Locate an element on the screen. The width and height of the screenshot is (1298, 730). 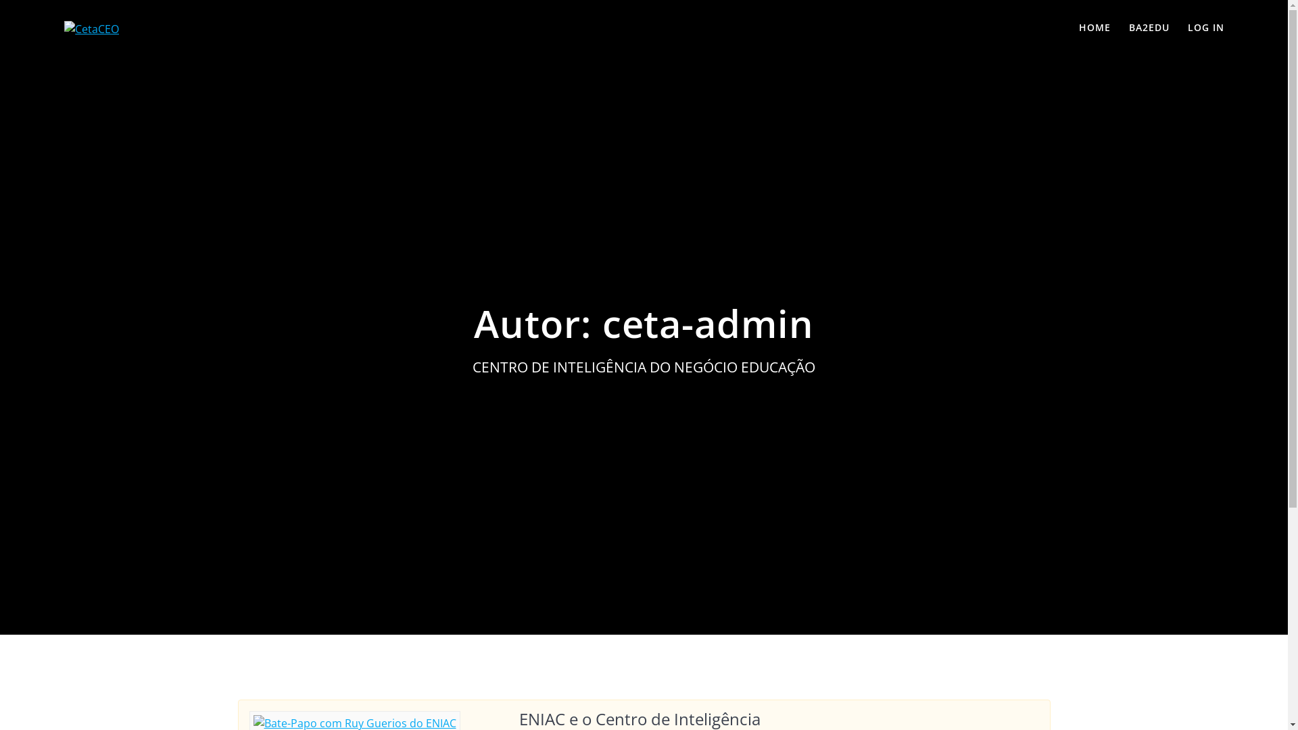
HOME is located at coordinates (1095, 28).